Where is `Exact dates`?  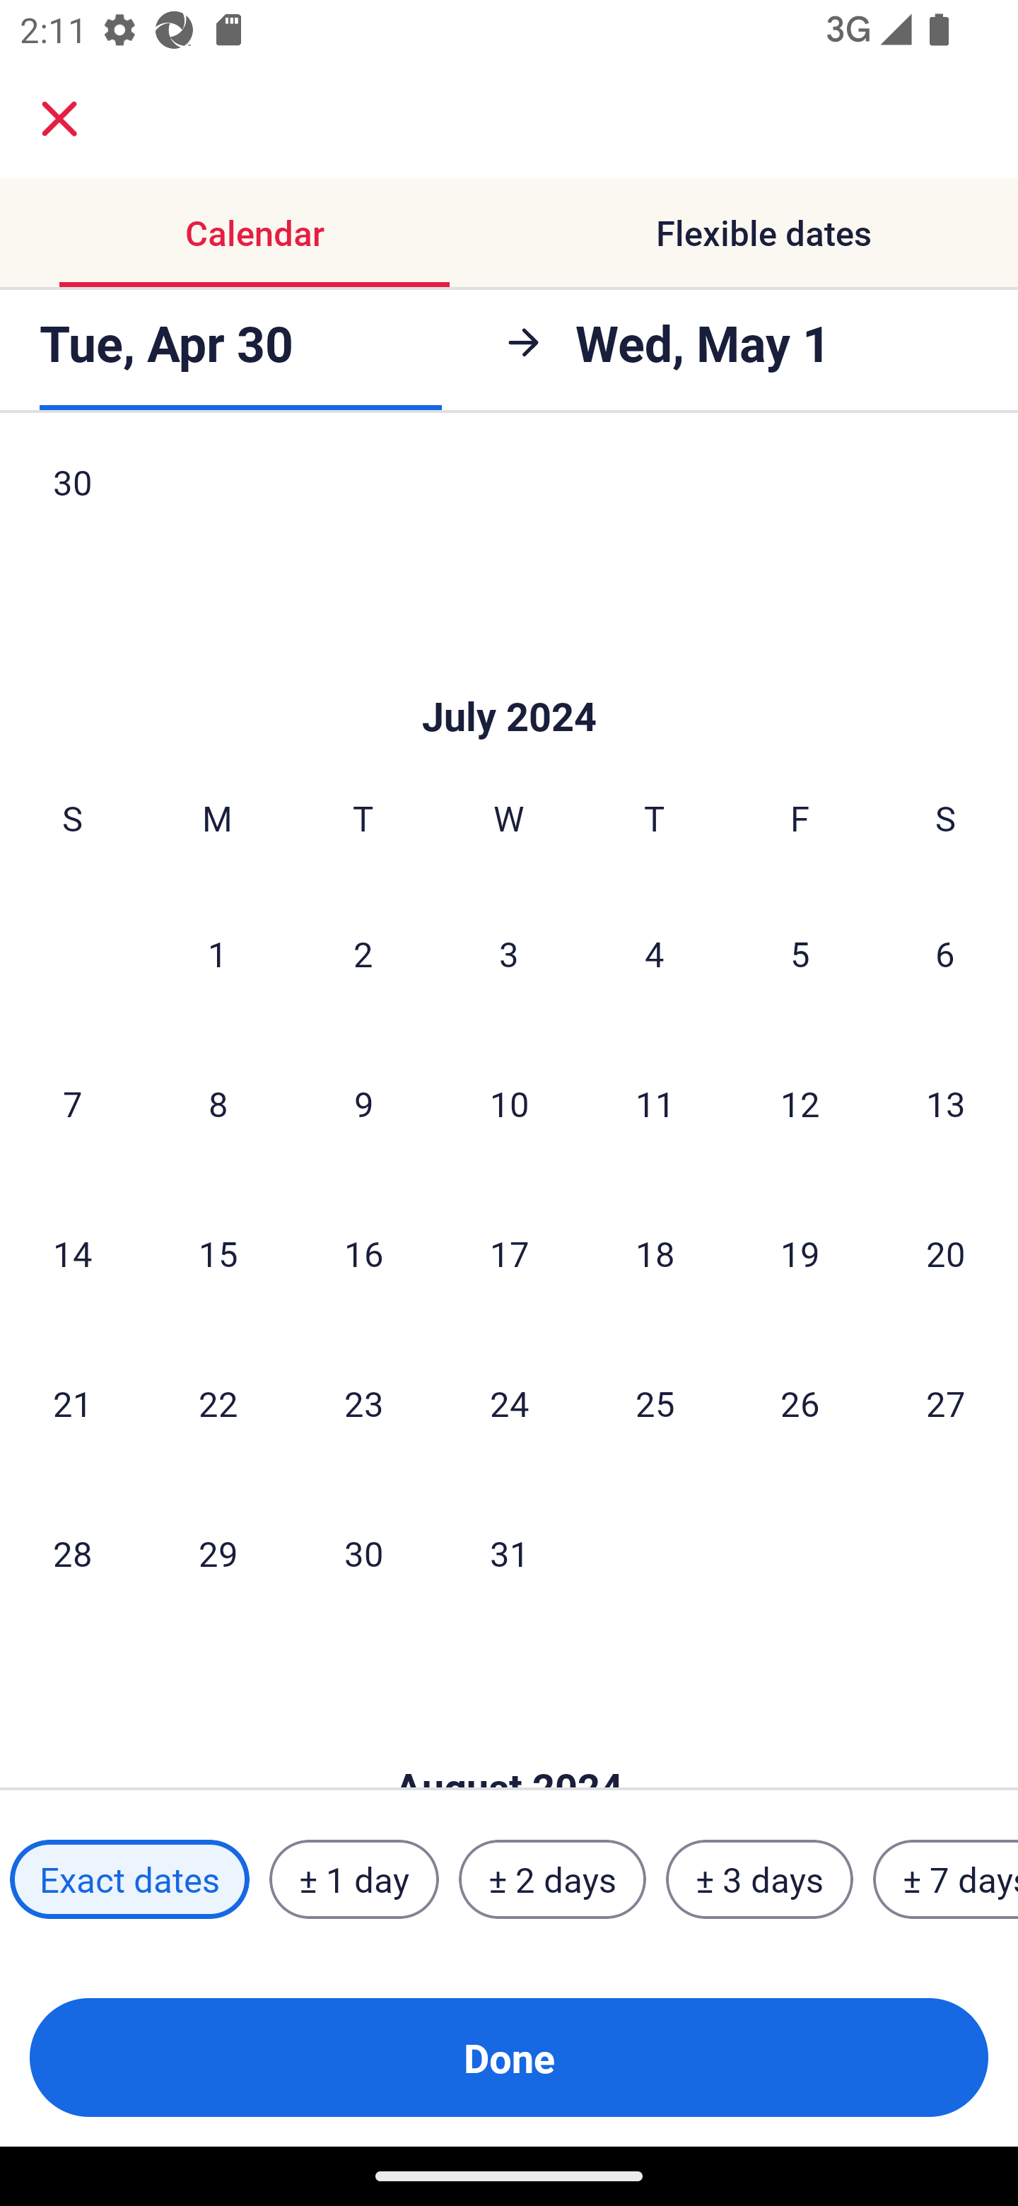
Exact dates is located at coordinates (129, 1879).